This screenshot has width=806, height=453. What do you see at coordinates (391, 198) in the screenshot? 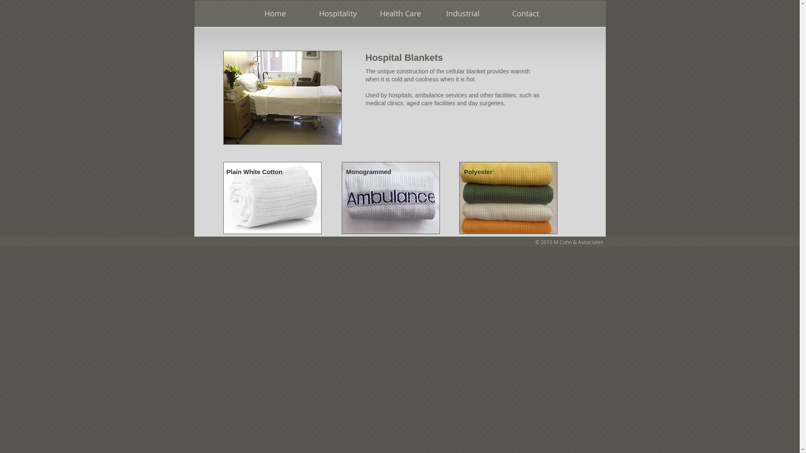
I see `monogrammed blanket_edited.jpg` at bounding box center [391, 198].